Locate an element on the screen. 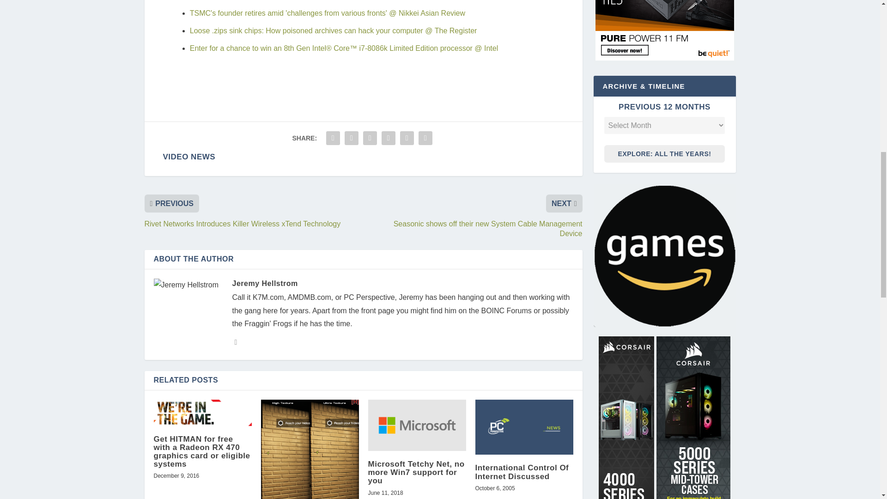  Watch this Dog run is located at coordinates (310, 449).